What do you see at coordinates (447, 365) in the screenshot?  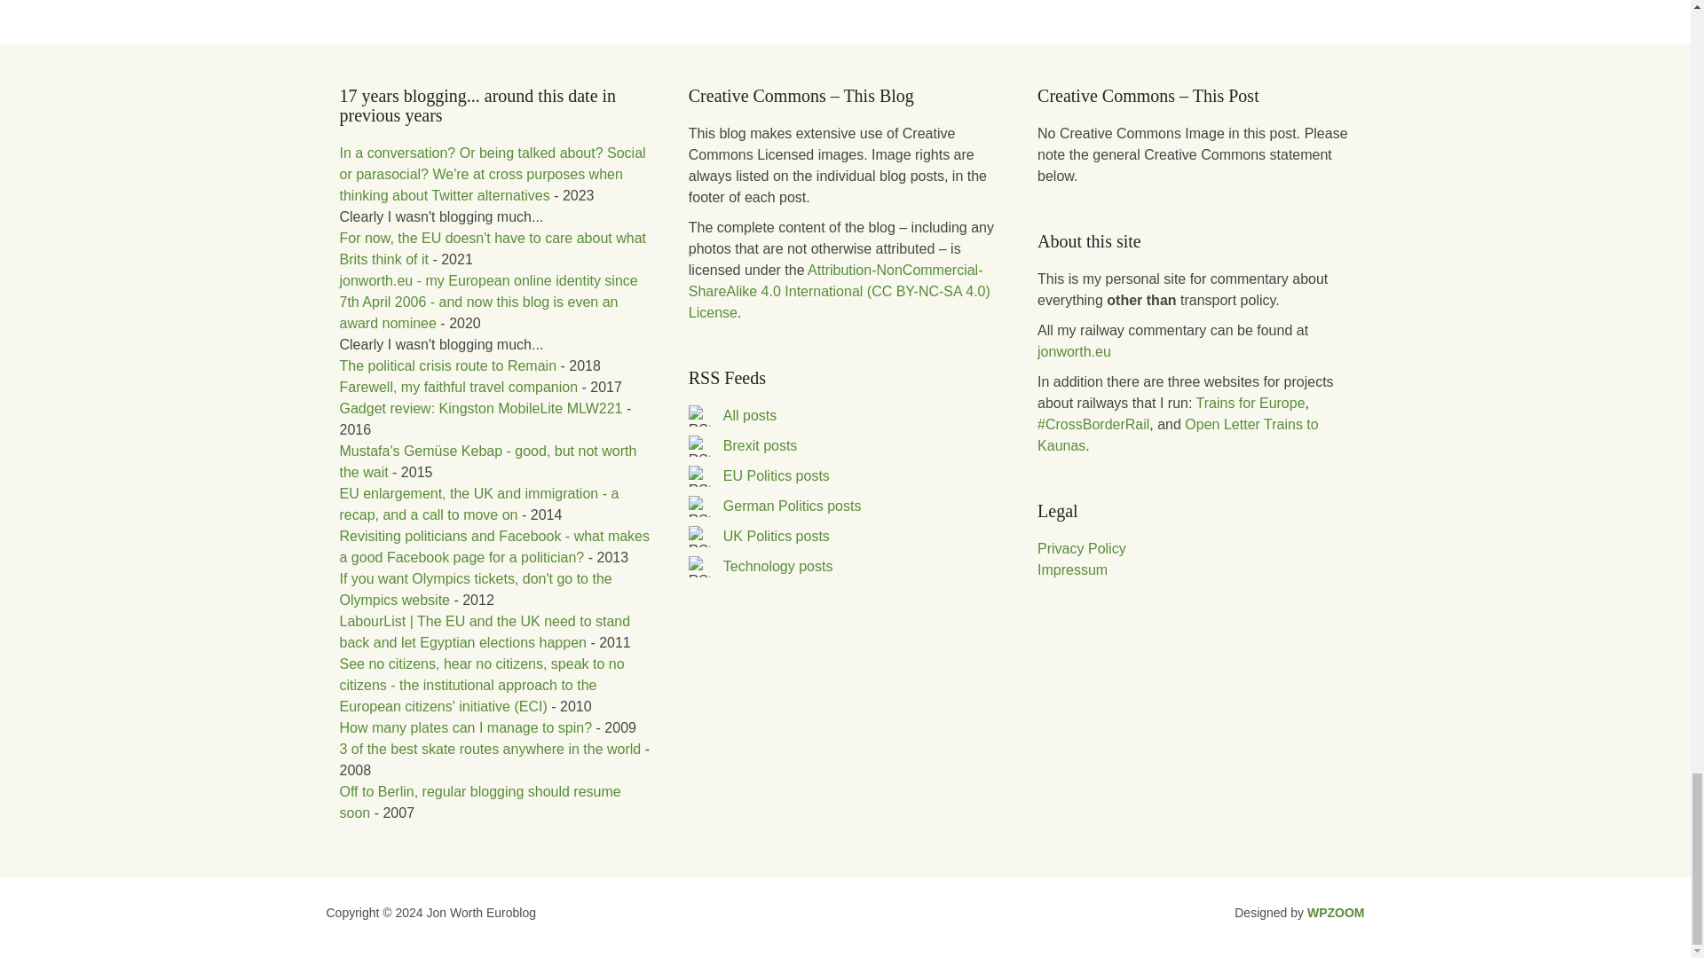 I see `Permanent link to The political crisis route to Remain` at bounding box center [447, 365].